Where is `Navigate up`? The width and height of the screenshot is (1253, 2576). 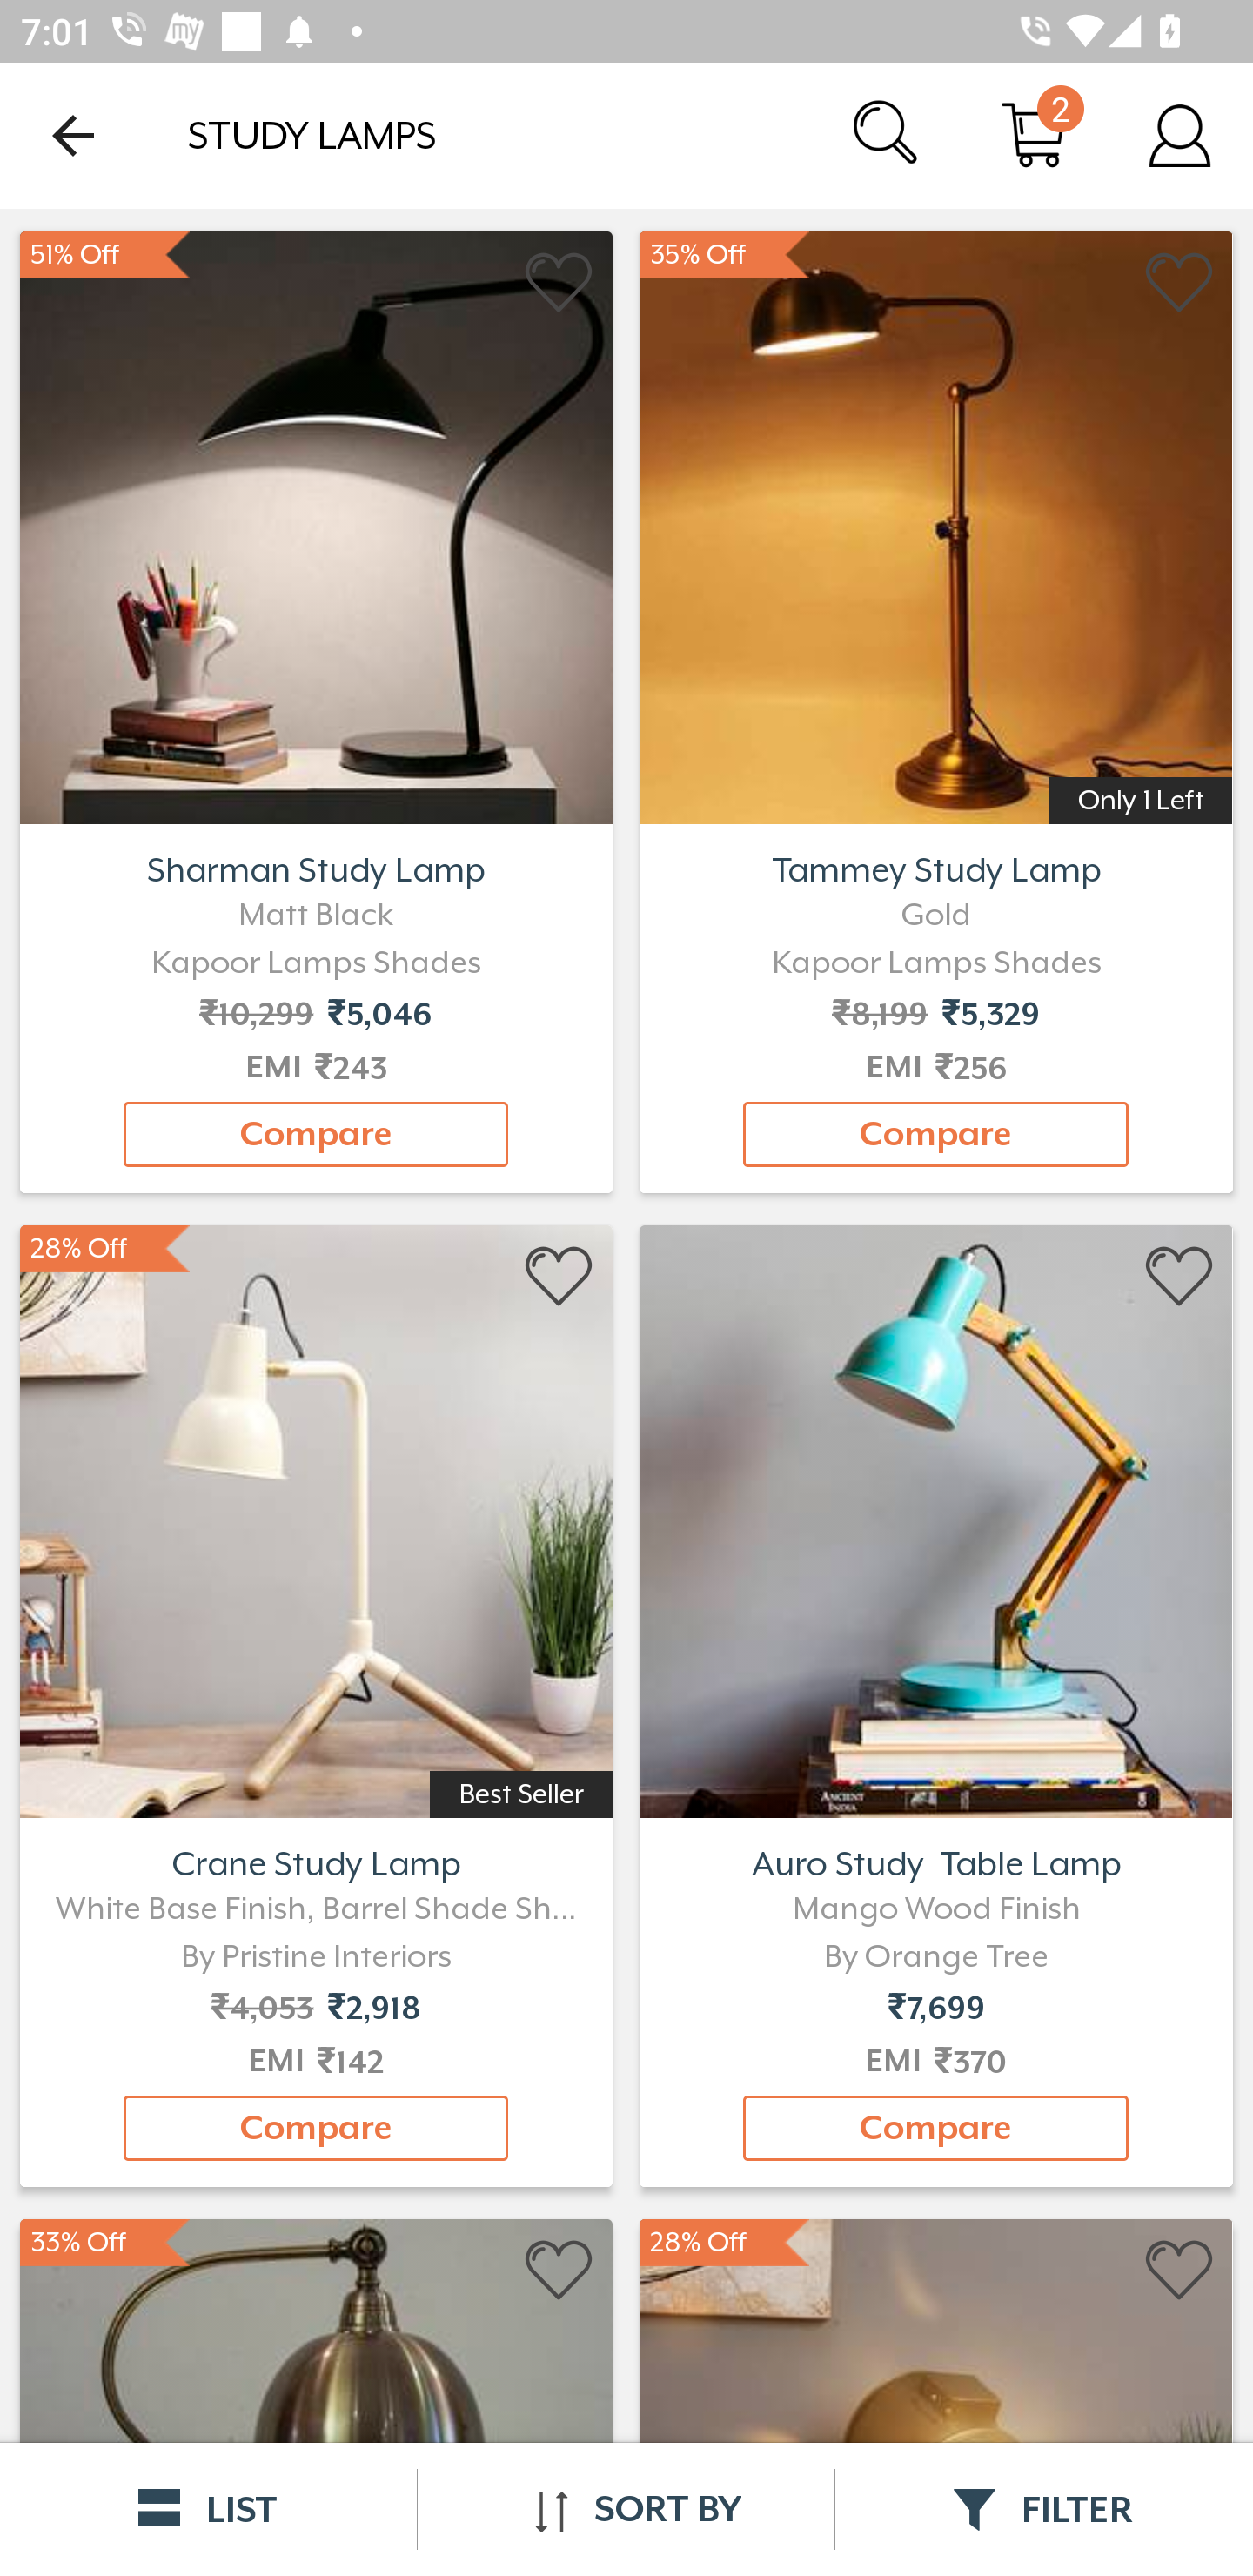 Navigate up is located at coordinates (73, 135).